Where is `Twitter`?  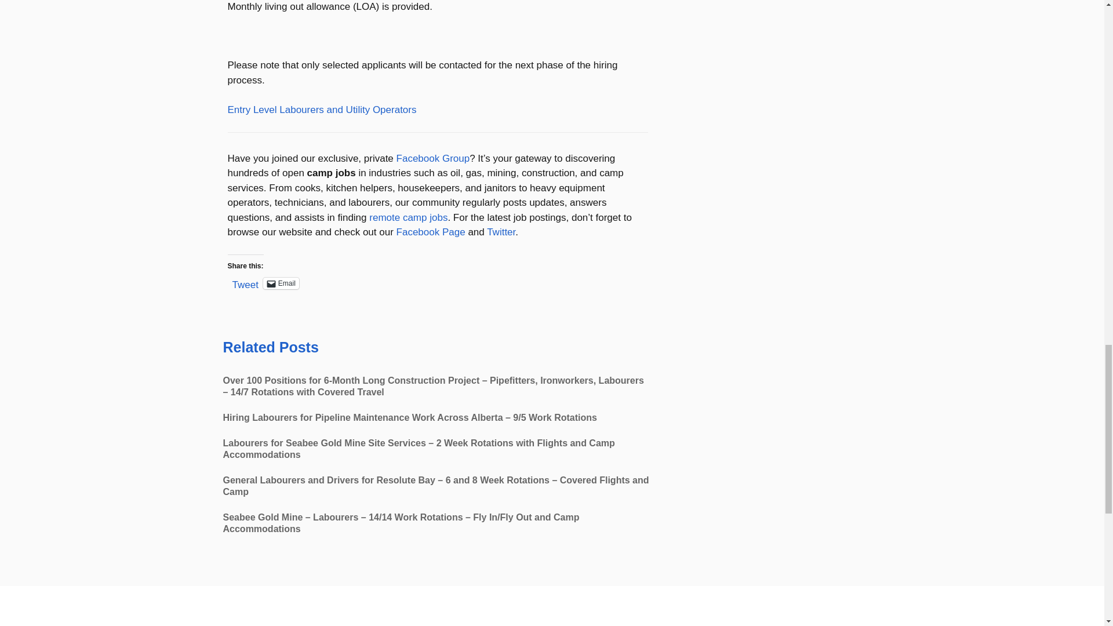
Twitter is located at coordinates (501, 232).